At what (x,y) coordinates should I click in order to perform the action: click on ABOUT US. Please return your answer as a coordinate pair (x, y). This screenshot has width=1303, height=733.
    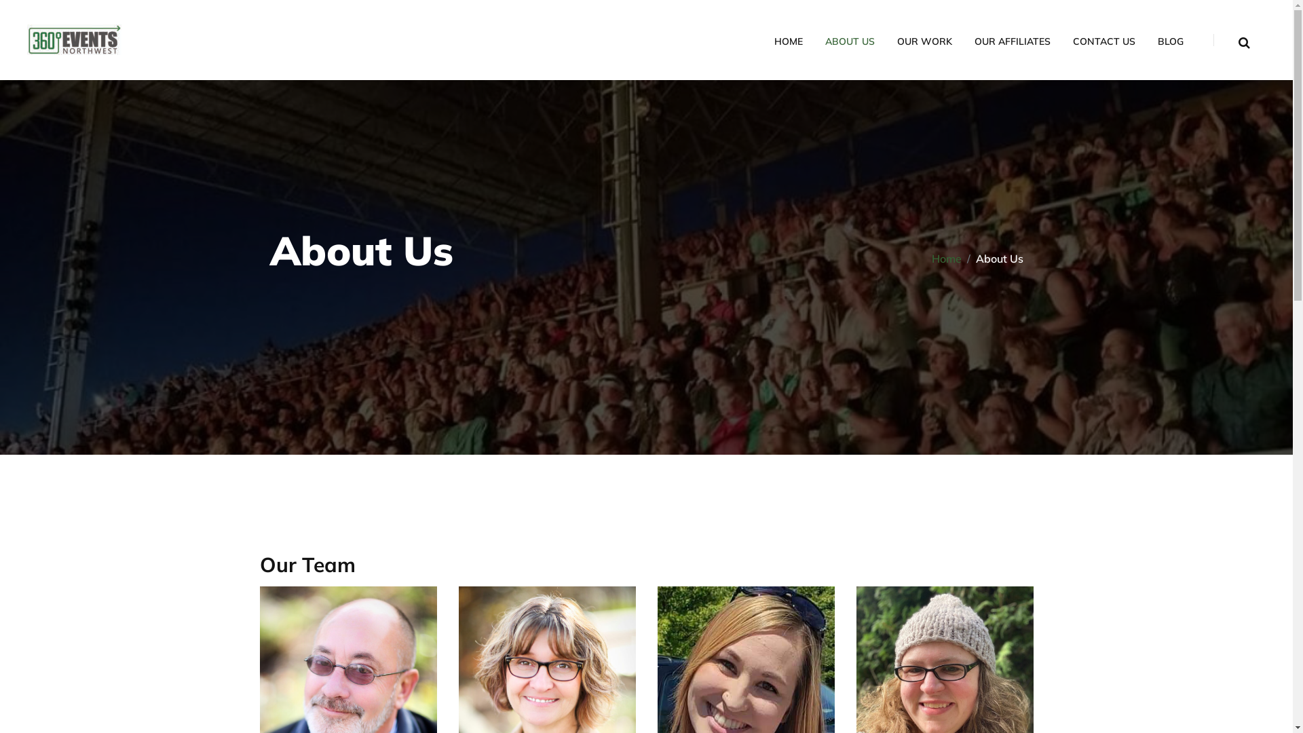
    Looking at the image, I should click on (850, 42).